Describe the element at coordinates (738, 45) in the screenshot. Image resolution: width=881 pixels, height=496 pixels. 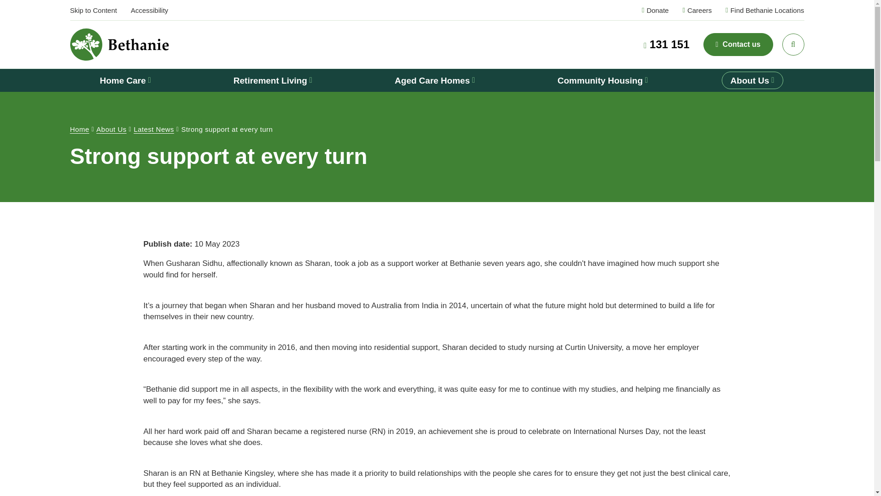
I see `Contact us` at that location.